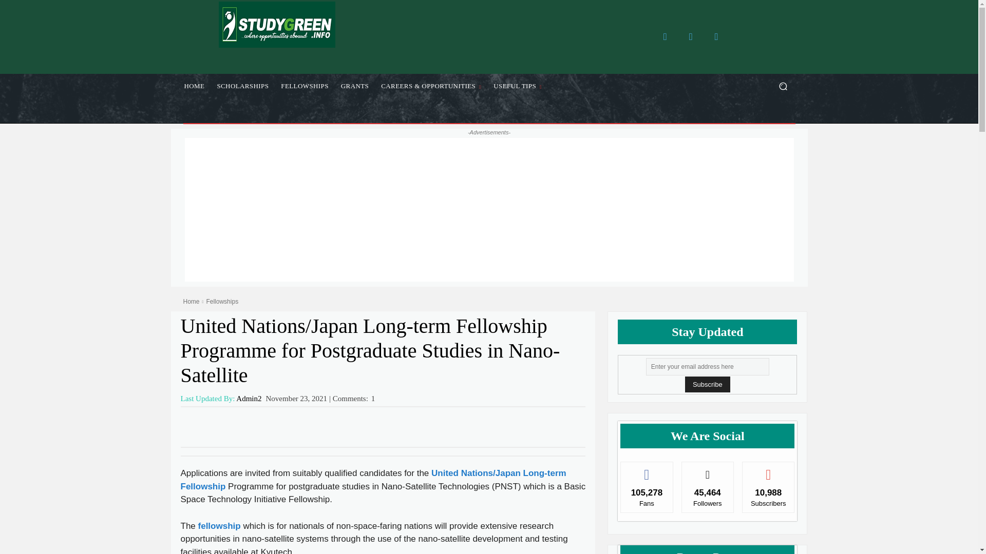 The height and width of the screenshot is (554, 986). Describe the element at coordinates (690, 36) in the screenshot. I see `Twitter` at that location.